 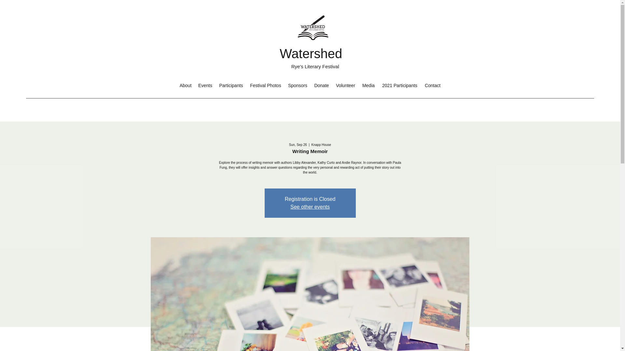 I want to click on 2021 Participants, so click(x=400, y=85).